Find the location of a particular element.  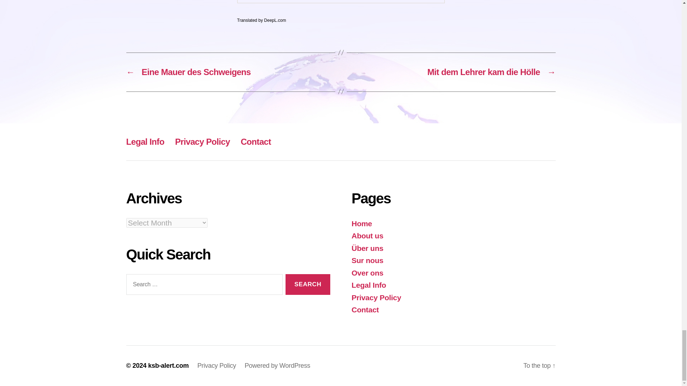

Privacy Policy is located at coordinates (202, 142).